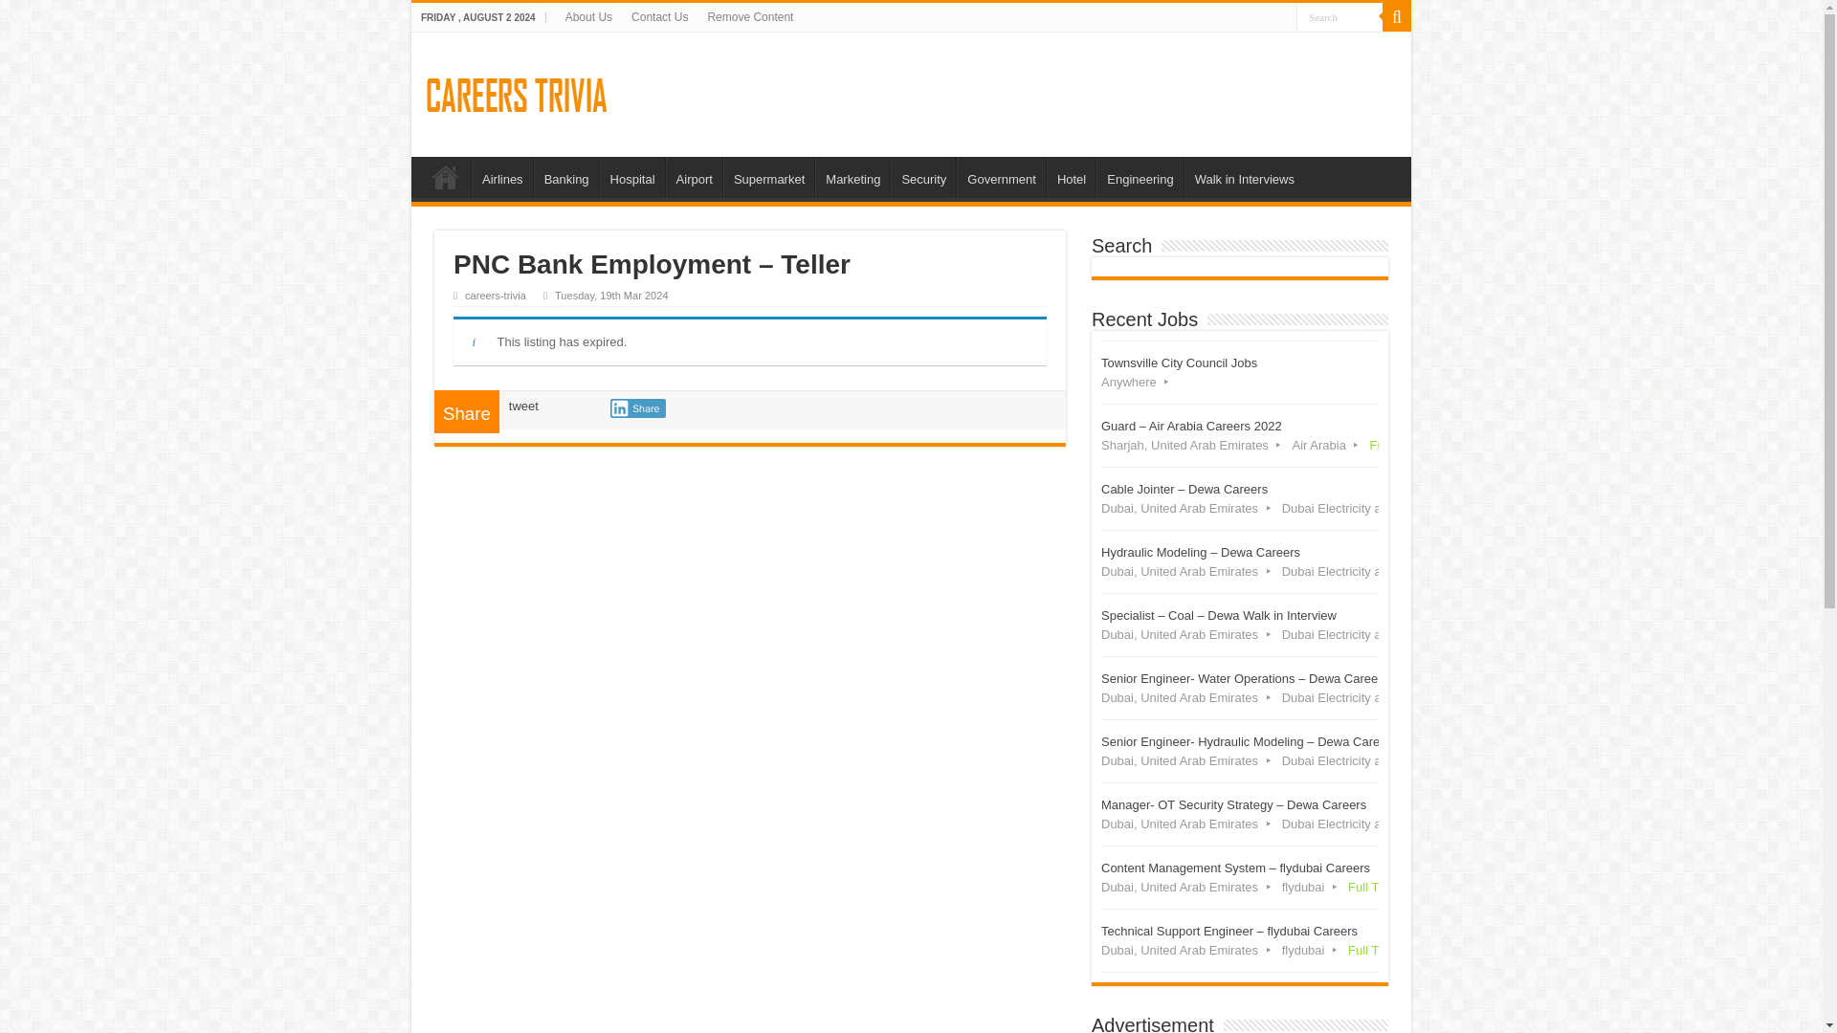 This screenshot has height=1033, width=1837. What do you see at coordinates (922, 177) in the screenshot?
I see `Security` at bounding box center [922, 177].